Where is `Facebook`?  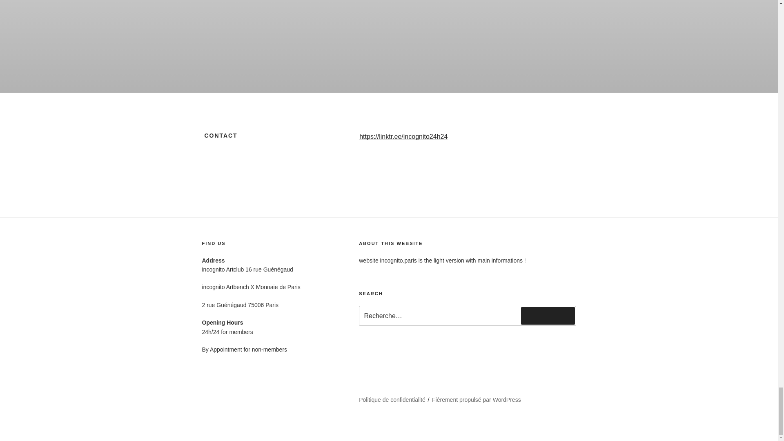
Facebook is located at coordinates (218, 396).